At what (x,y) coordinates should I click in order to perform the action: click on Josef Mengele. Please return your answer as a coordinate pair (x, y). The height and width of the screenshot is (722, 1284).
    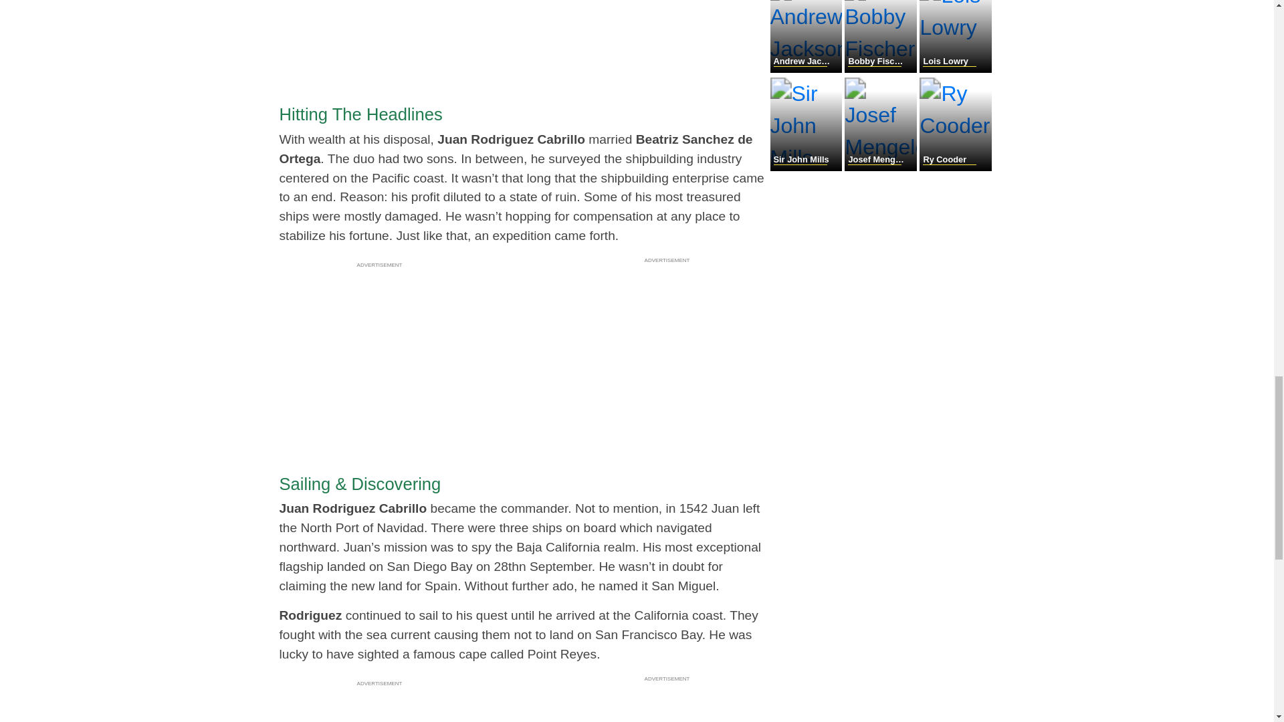
    Looking at the image, I should click on (881, 167).